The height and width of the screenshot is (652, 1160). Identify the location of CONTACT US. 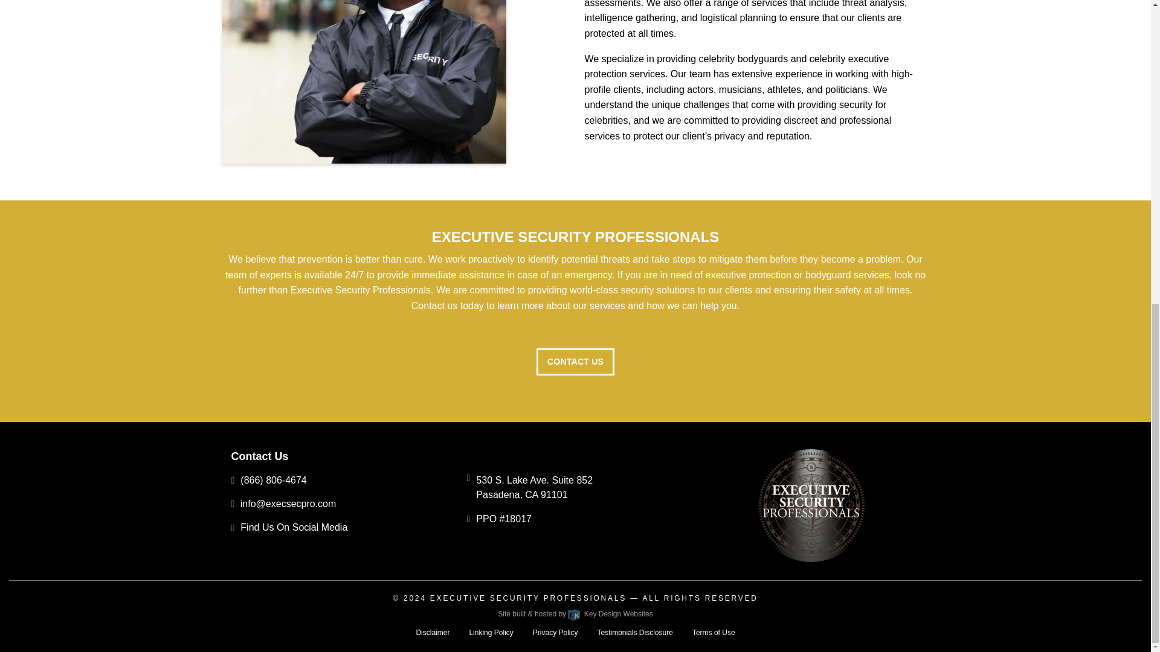
(575, 362).